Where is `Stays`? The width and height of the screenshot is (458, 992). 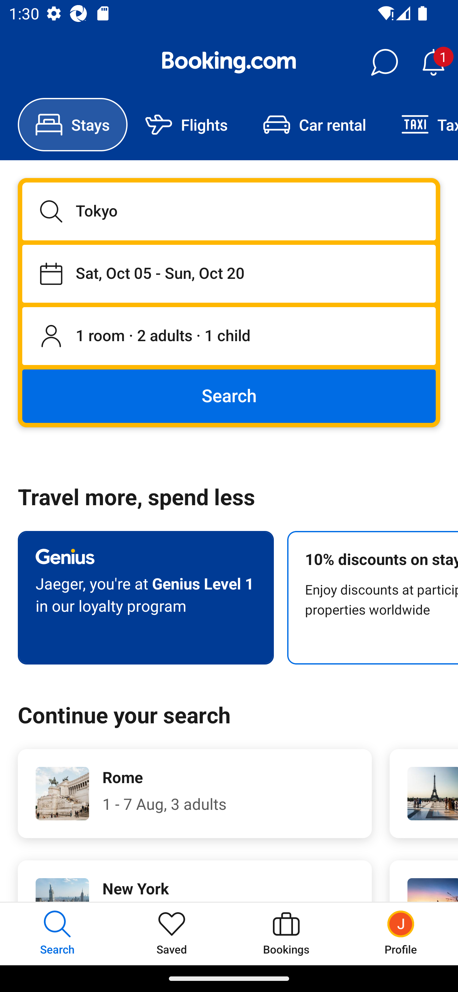 Stays is located at coordinates (73, 125).